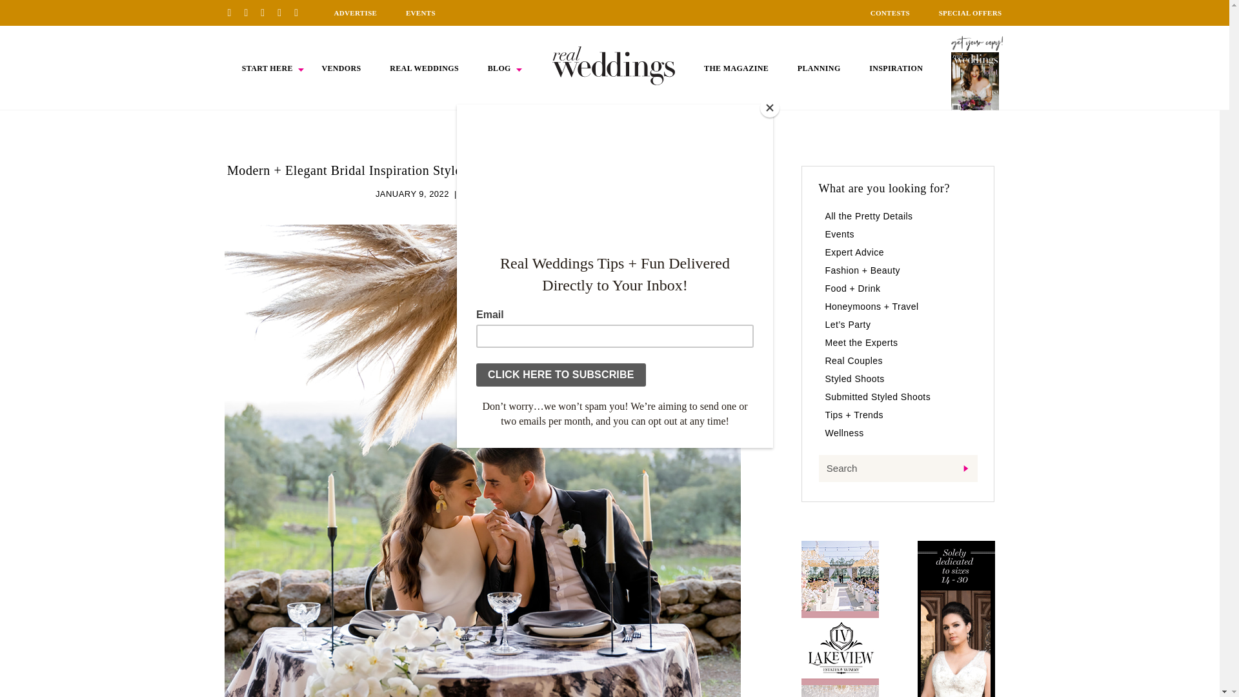  I want to click on ADVERTISE, so click(355, 13).